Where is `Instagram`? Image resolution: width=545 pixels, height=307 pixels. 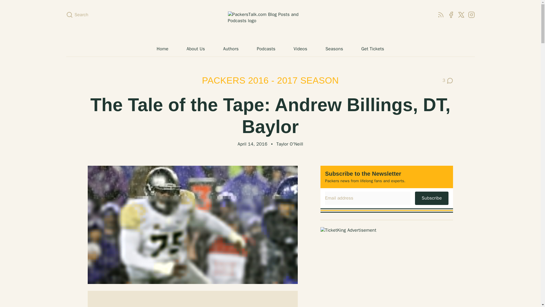
Instagram is located at coordinates (451, 14).